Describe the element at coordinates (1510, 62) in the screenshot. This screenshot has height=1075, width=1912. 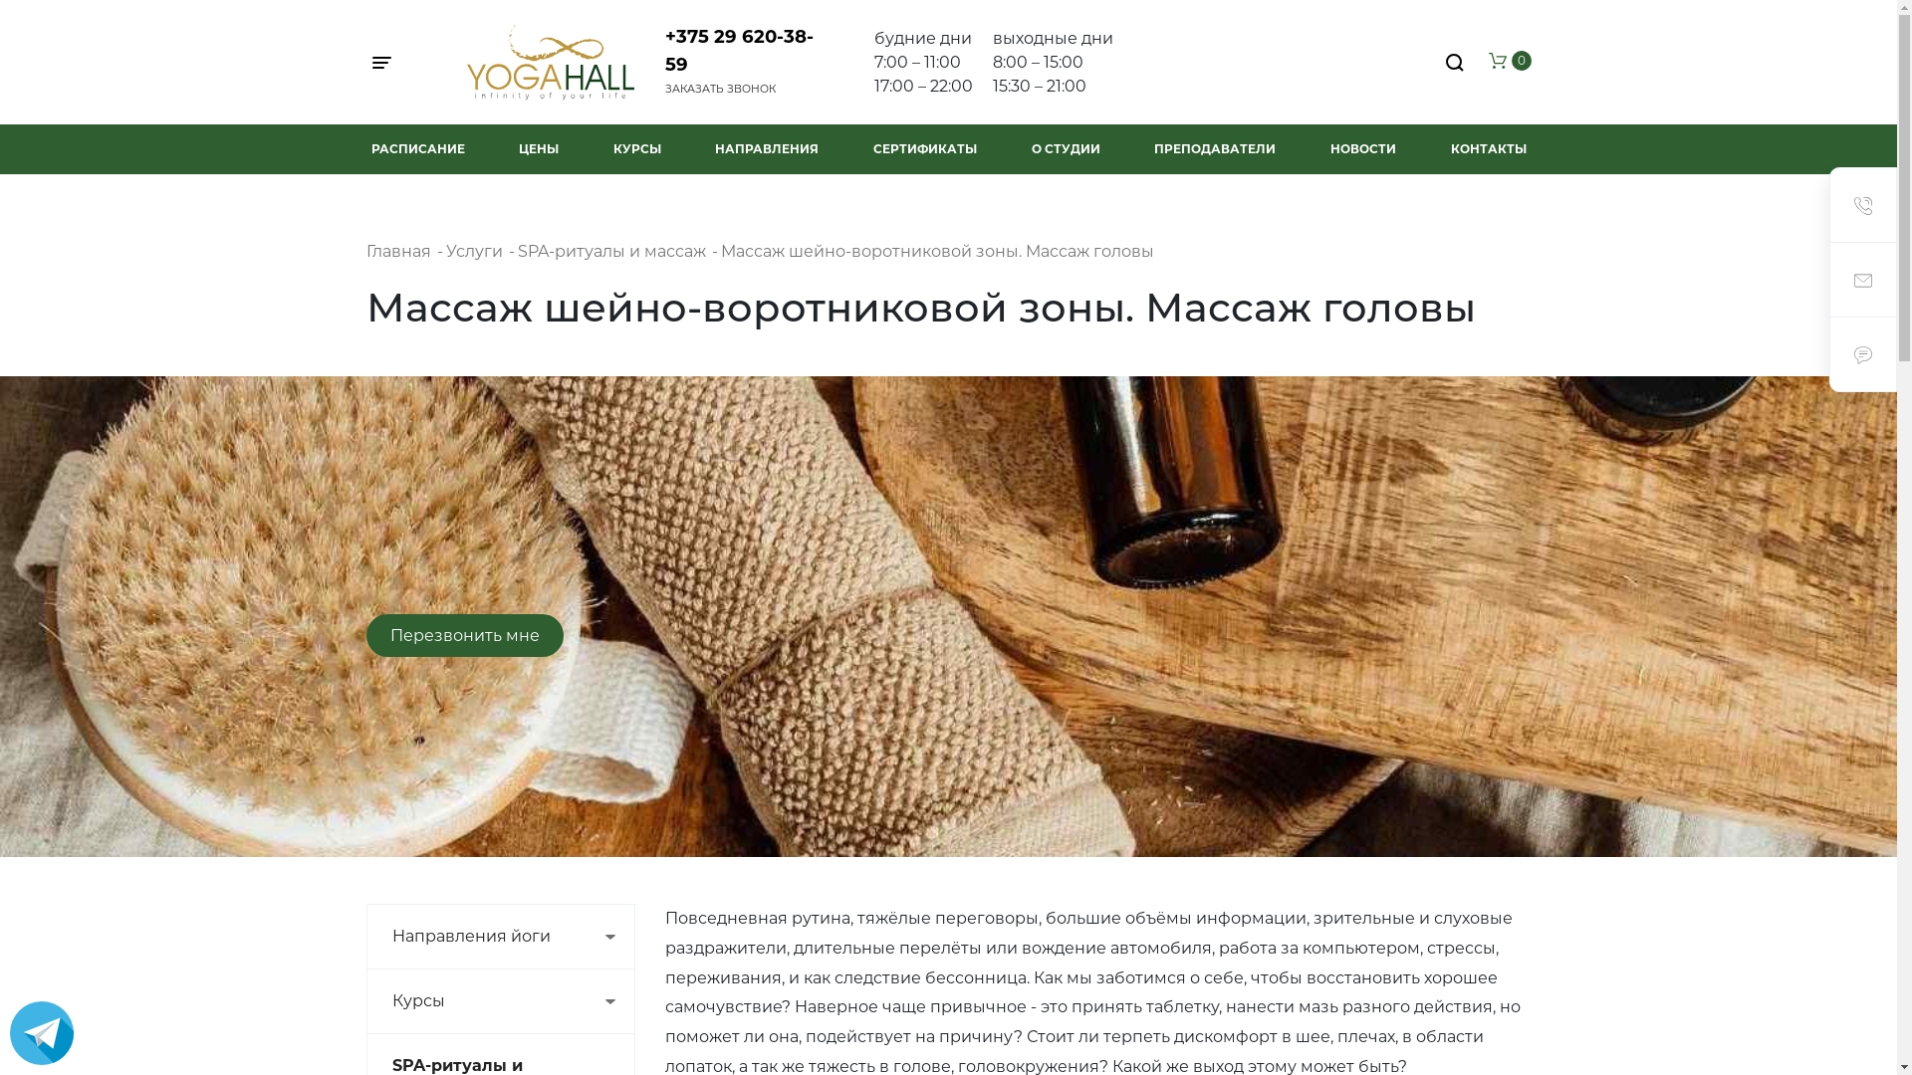
I see `0` at that location.